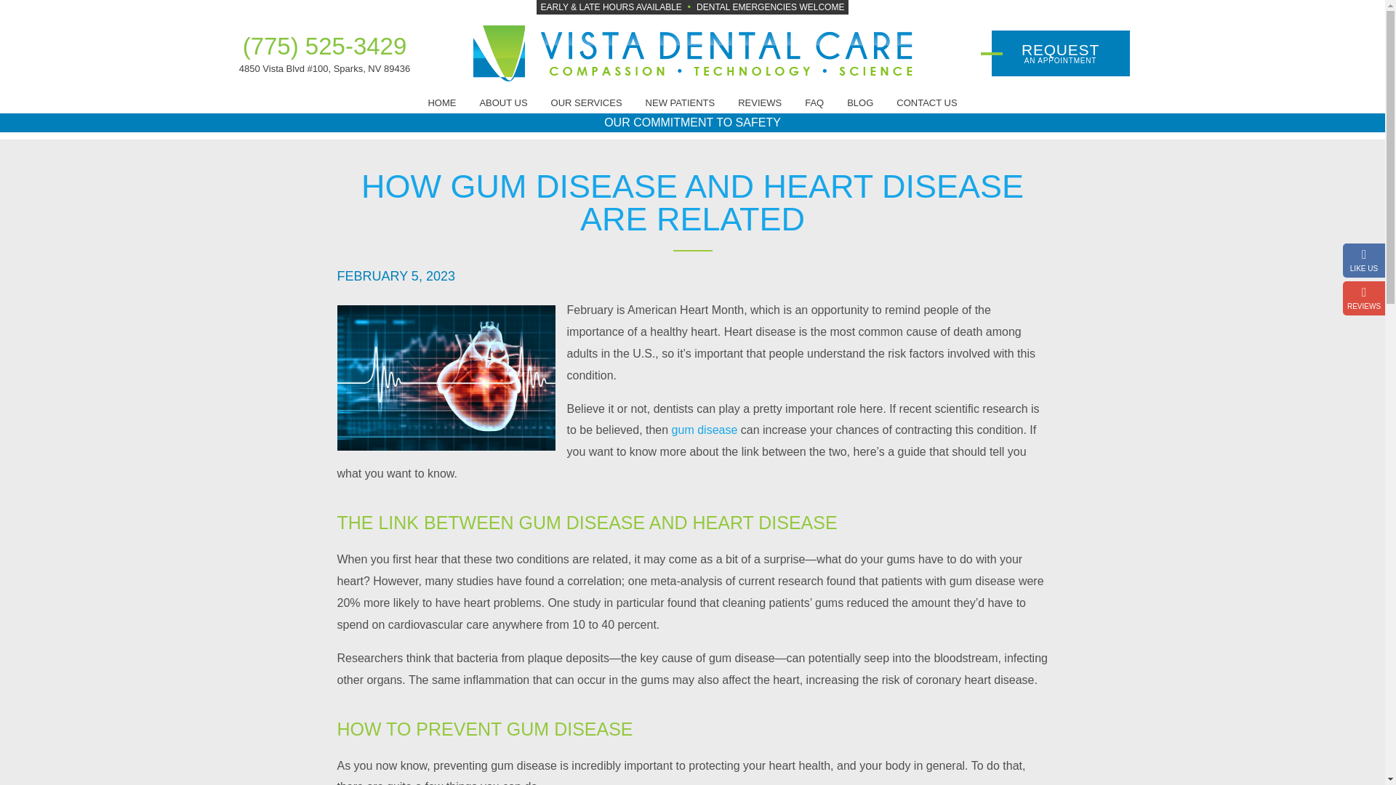  What do you see at coordinates (587, 102) in the screenshot?
I see `OUR SERVICES` at bounding box center [587, 102].